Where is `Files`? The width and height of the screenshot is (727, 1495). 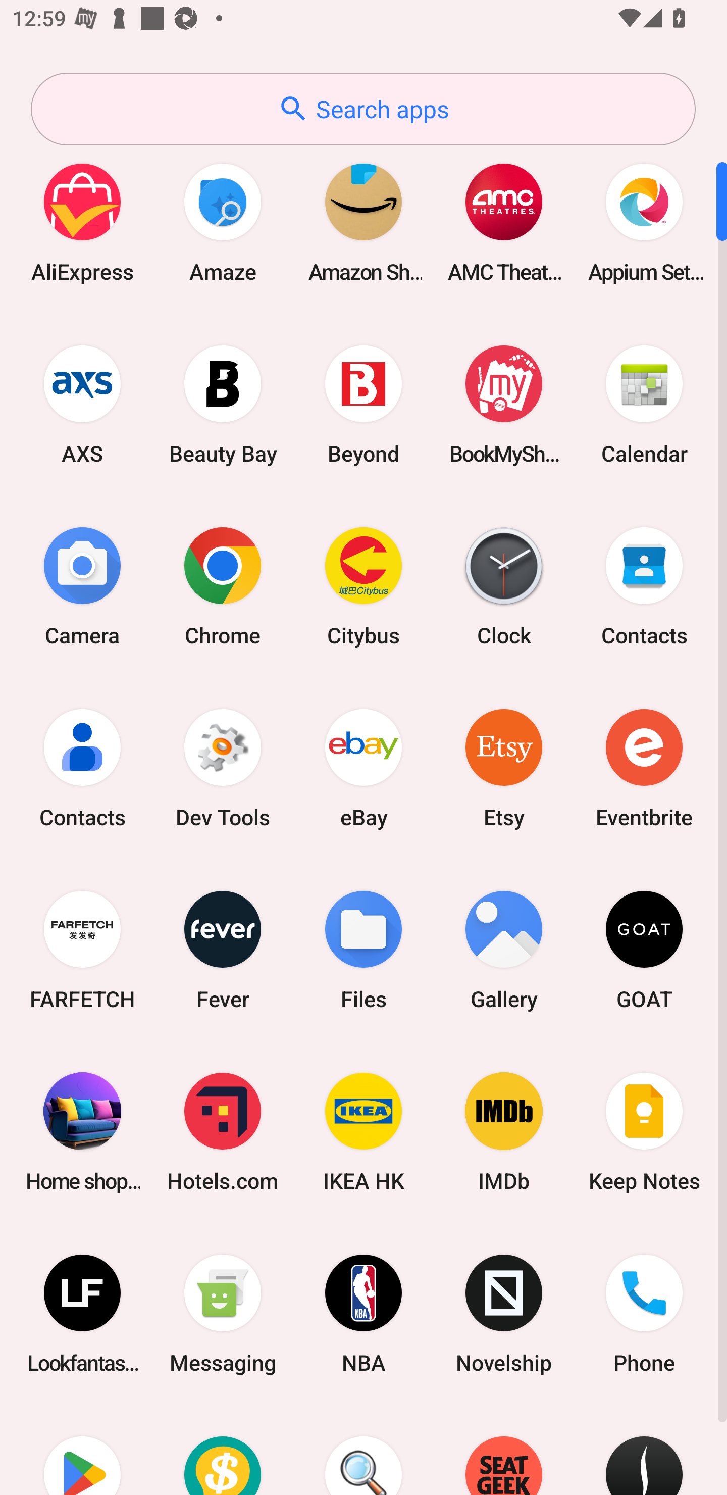
Files is located at coordinates (363, 950).